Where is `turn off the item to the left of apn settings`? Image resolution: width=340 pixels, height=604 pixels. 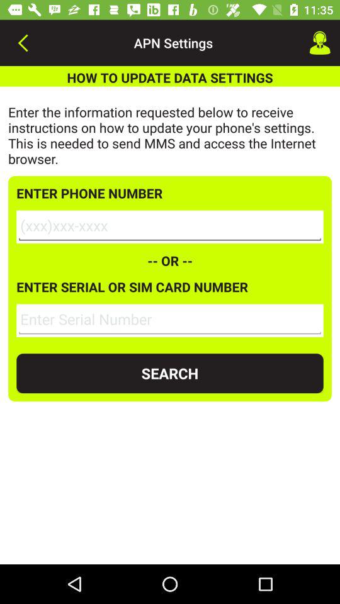 turn off the item to the left of apn settings is located at coordinates (23, 43).